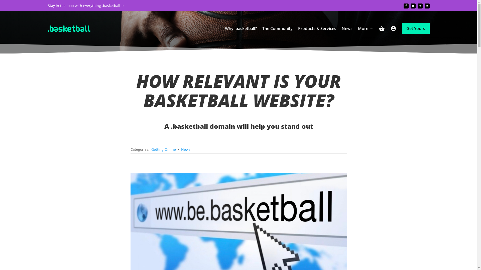 Image resolution: width=481 pixels, height=270 pixels. Describe the element at coordinates (317, 28) in the screenshot. I see `Products & Services` at that location.